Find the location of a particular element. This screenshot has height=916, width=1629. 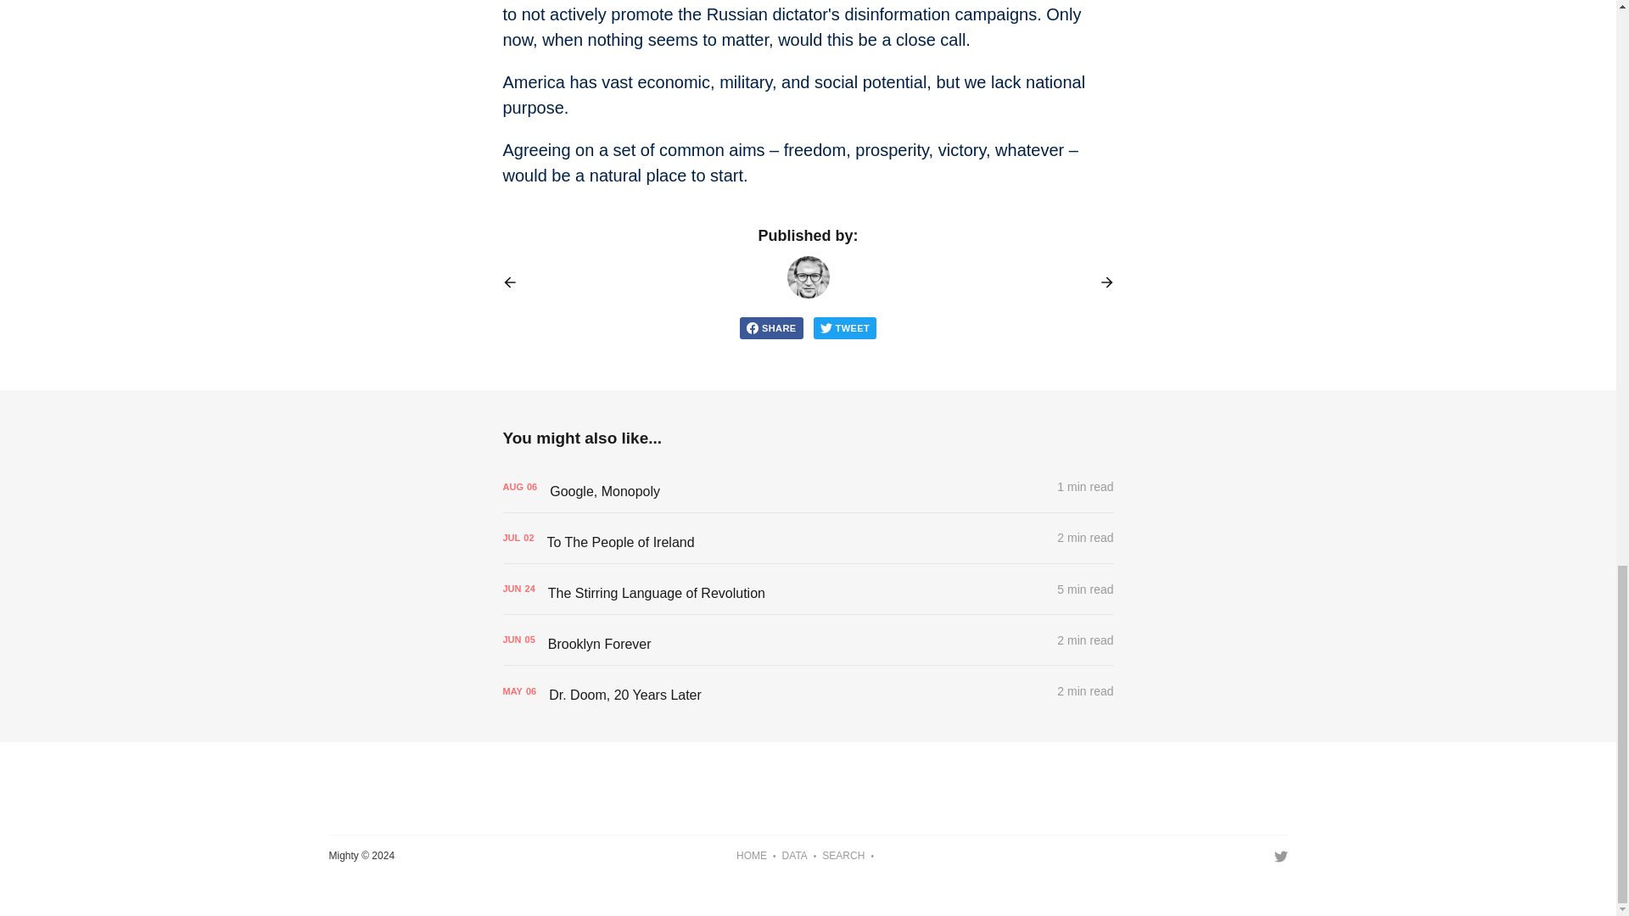

SHARE is located at coordinates (770, 327).